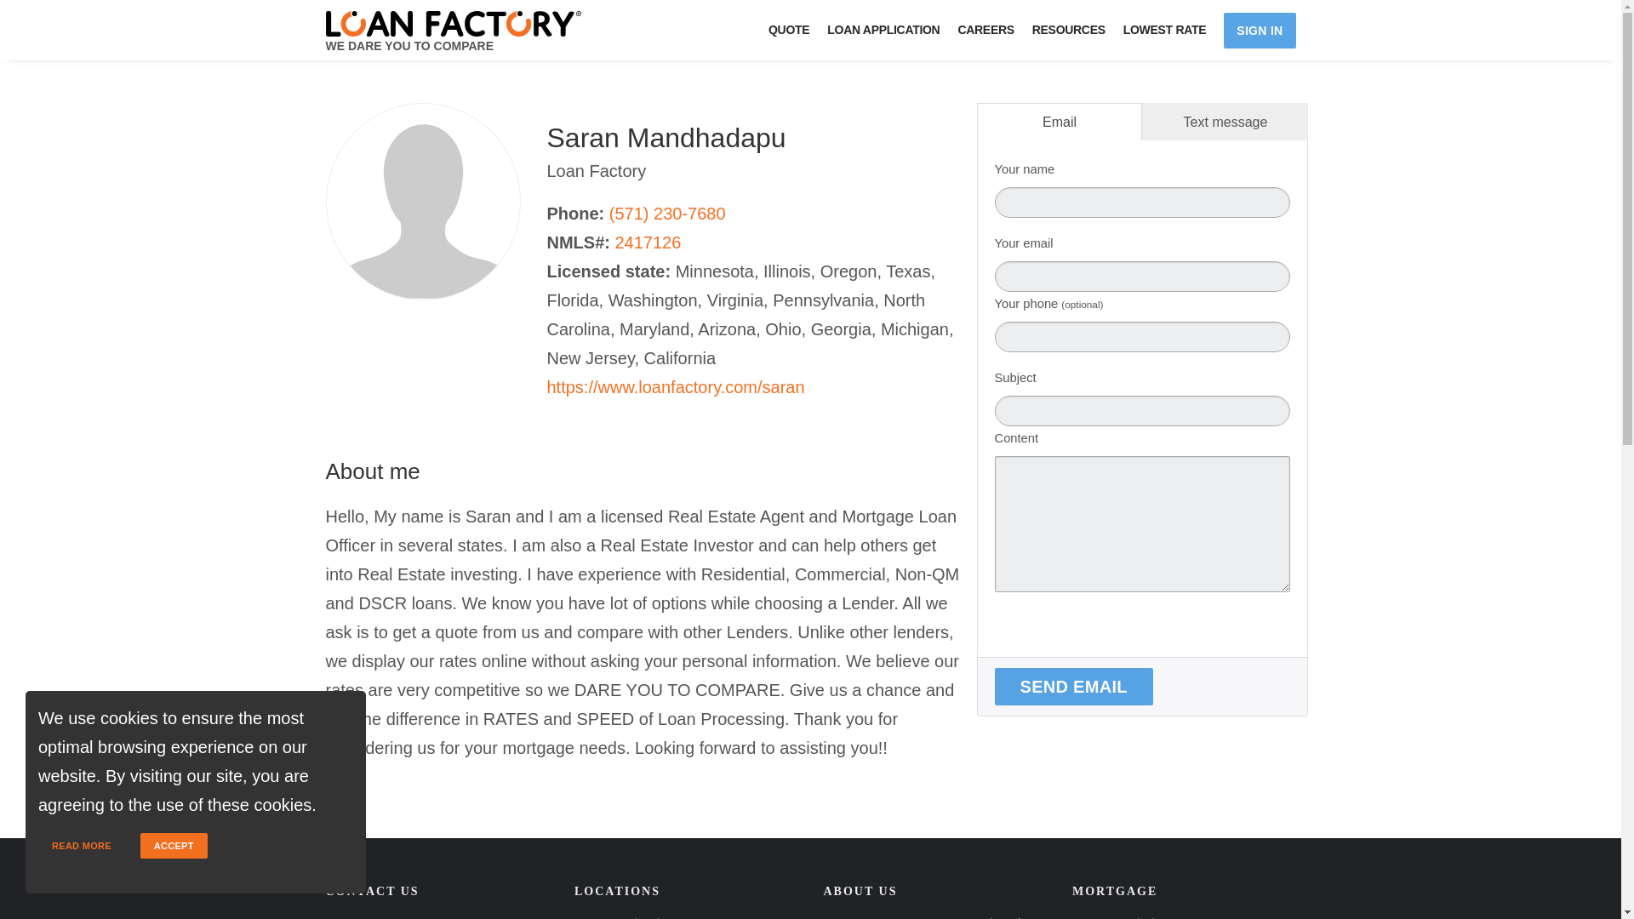  Describe the element at coordinates (1225, 122) in the screenshot. I see `Text message` at that location.